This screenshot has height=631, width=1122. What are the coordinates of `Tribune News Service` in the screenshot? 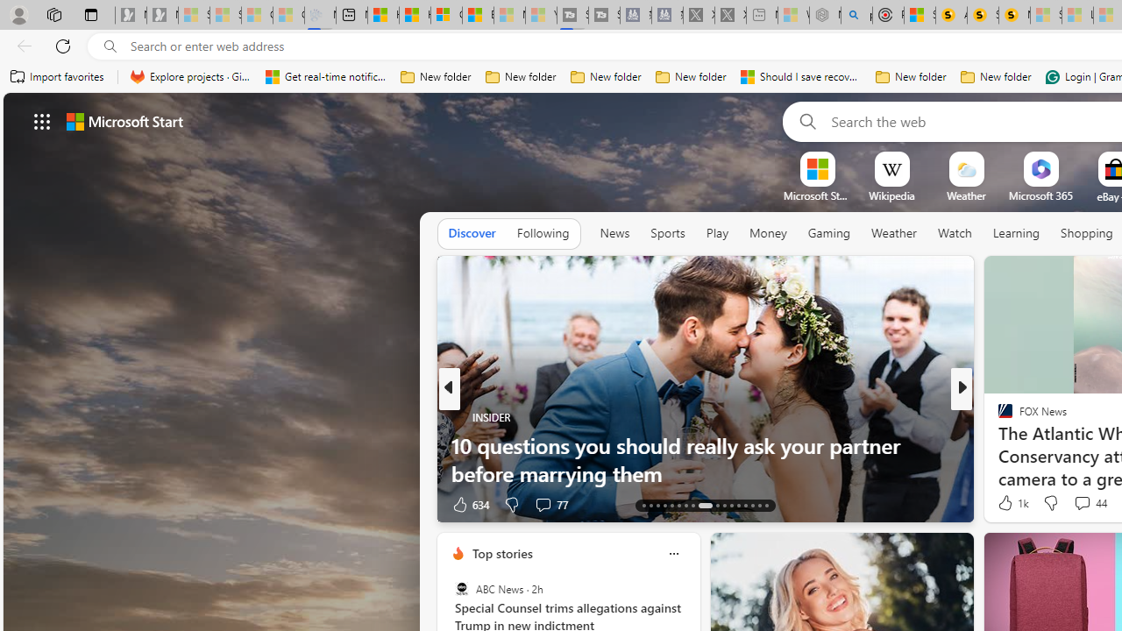 It's located at (998, 417).